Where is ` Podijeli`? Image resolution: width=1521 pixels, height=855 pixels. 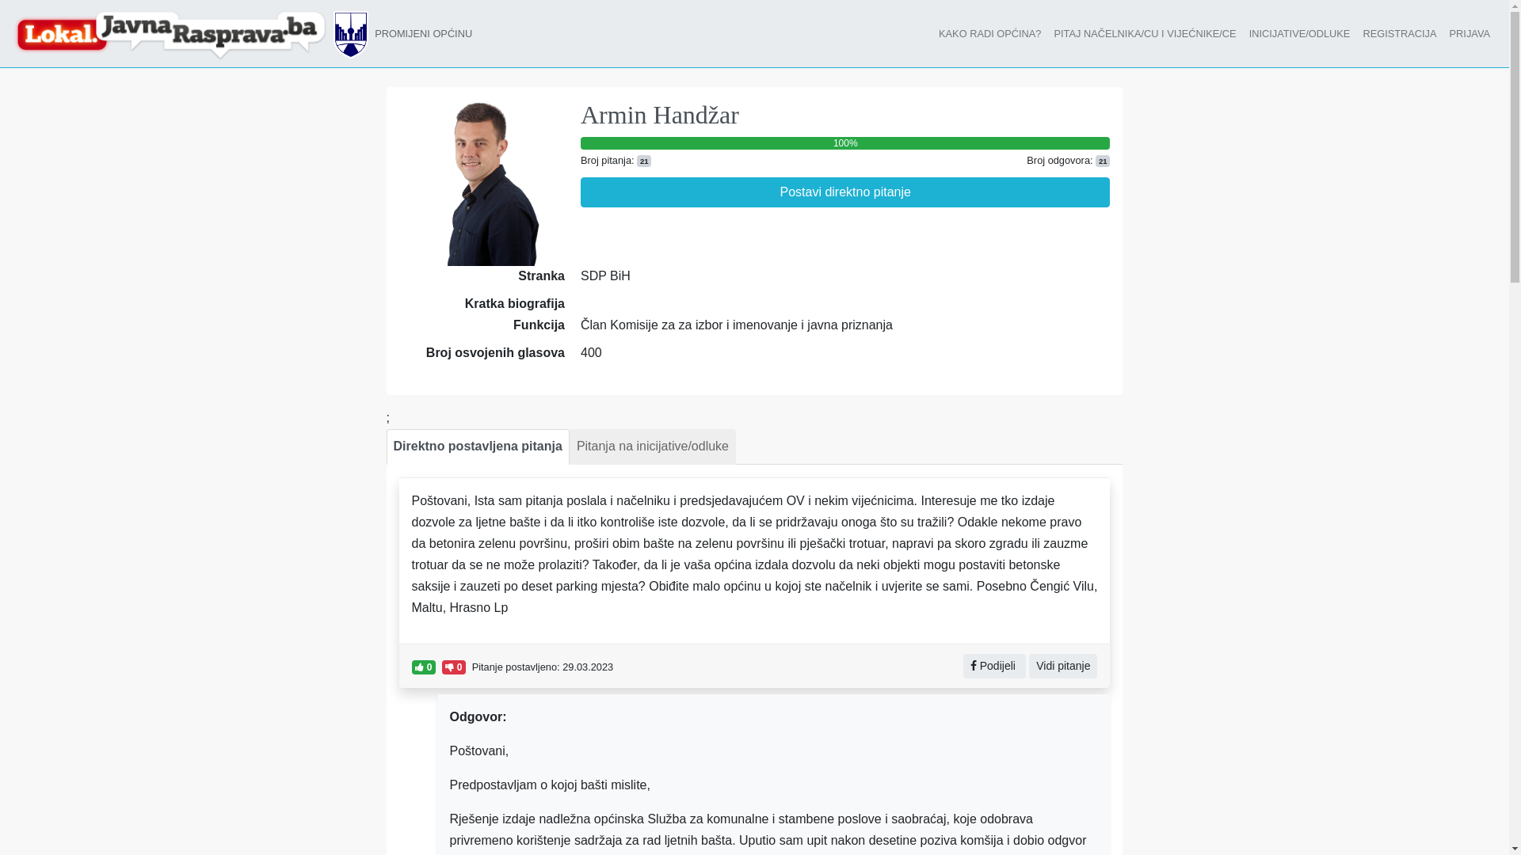
 Podijeli is located at coordinates (995, 667).